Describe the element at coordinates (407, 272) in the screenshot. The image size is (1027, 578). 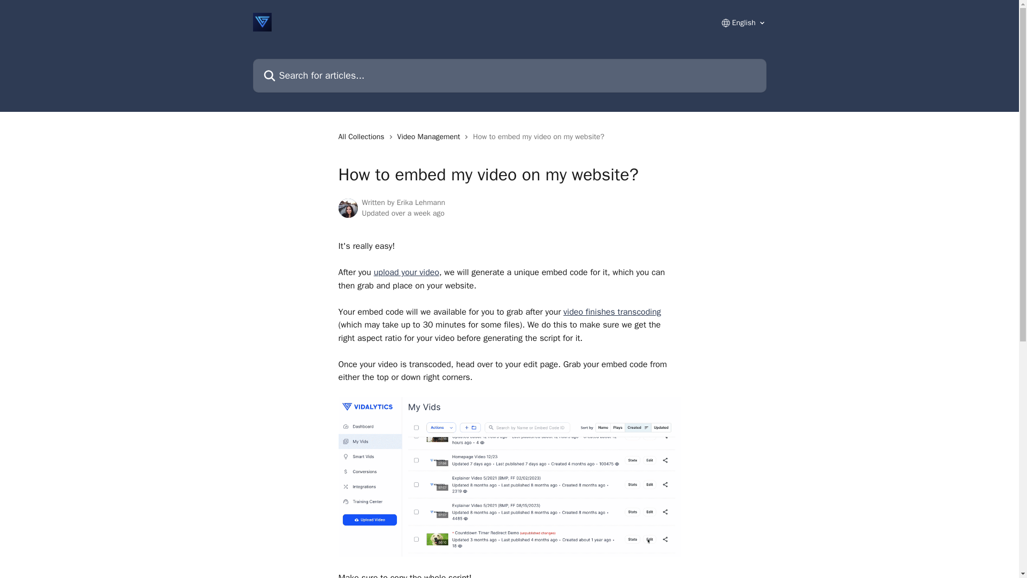
I see `upload your video` at that location.